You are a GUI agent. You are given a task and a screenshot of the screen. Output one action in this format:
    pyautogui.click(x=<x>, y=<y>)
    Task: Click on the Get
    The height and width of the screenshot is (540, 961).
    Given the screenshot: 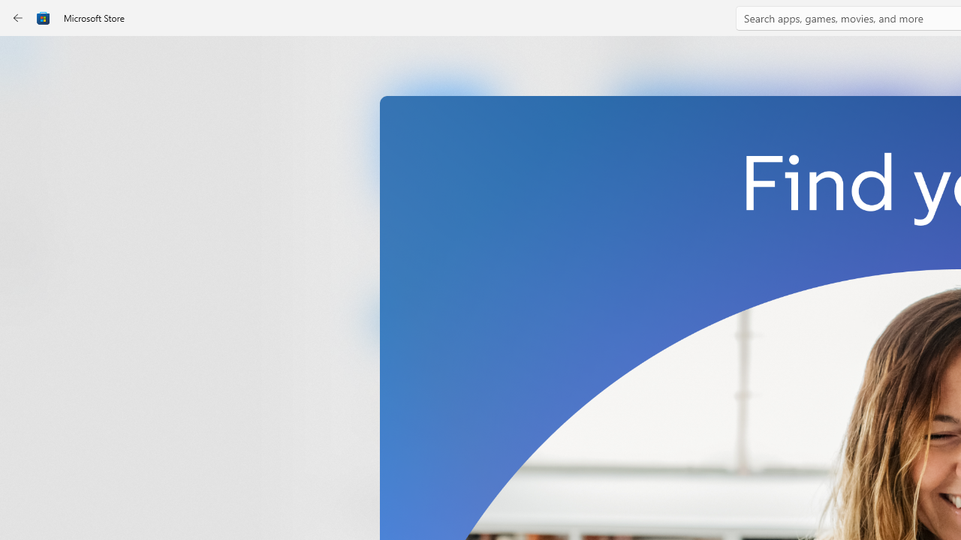 What is the action you would take?
    pyautogui.click(x=440, y=318)
    